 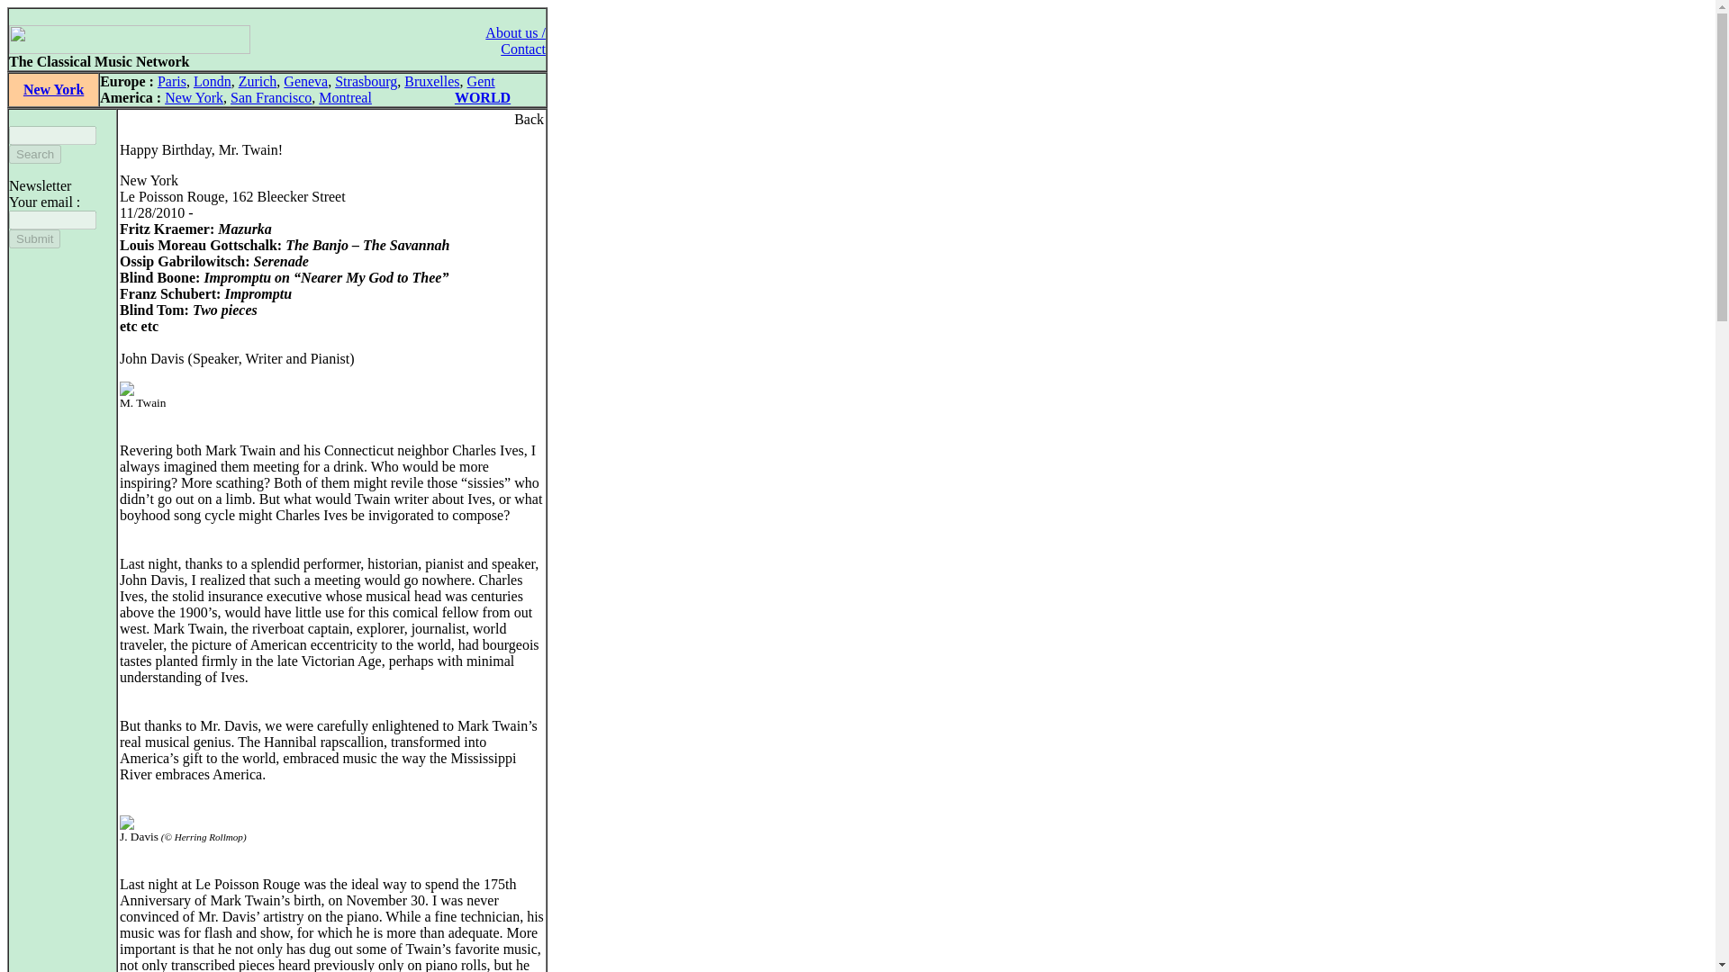 What do you see at coordinates (344, 97) in the screenshot?
I see `Montreal` at bounding box center [344, 97].